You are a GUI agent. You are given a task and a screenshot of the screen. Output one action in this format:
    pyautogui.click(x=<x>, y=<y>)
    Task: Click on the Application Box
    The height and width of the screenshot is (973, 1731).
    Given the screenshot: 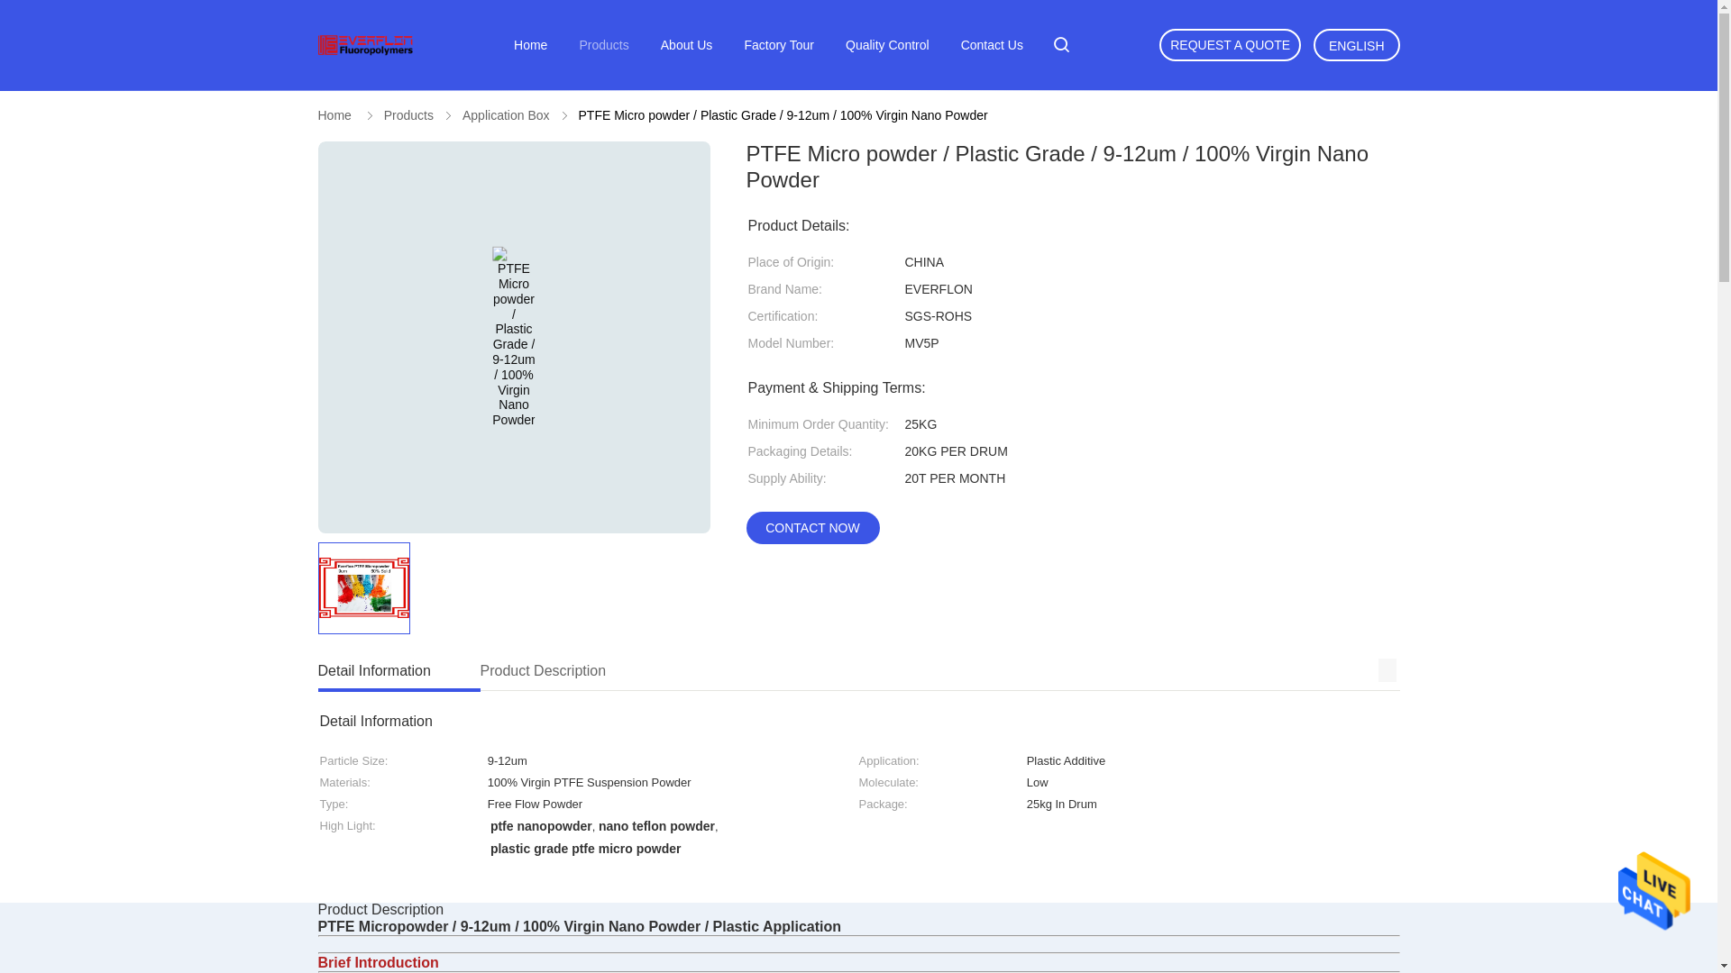 What is the action you would take?
    pyautogui.click(x=530, y=45)
    